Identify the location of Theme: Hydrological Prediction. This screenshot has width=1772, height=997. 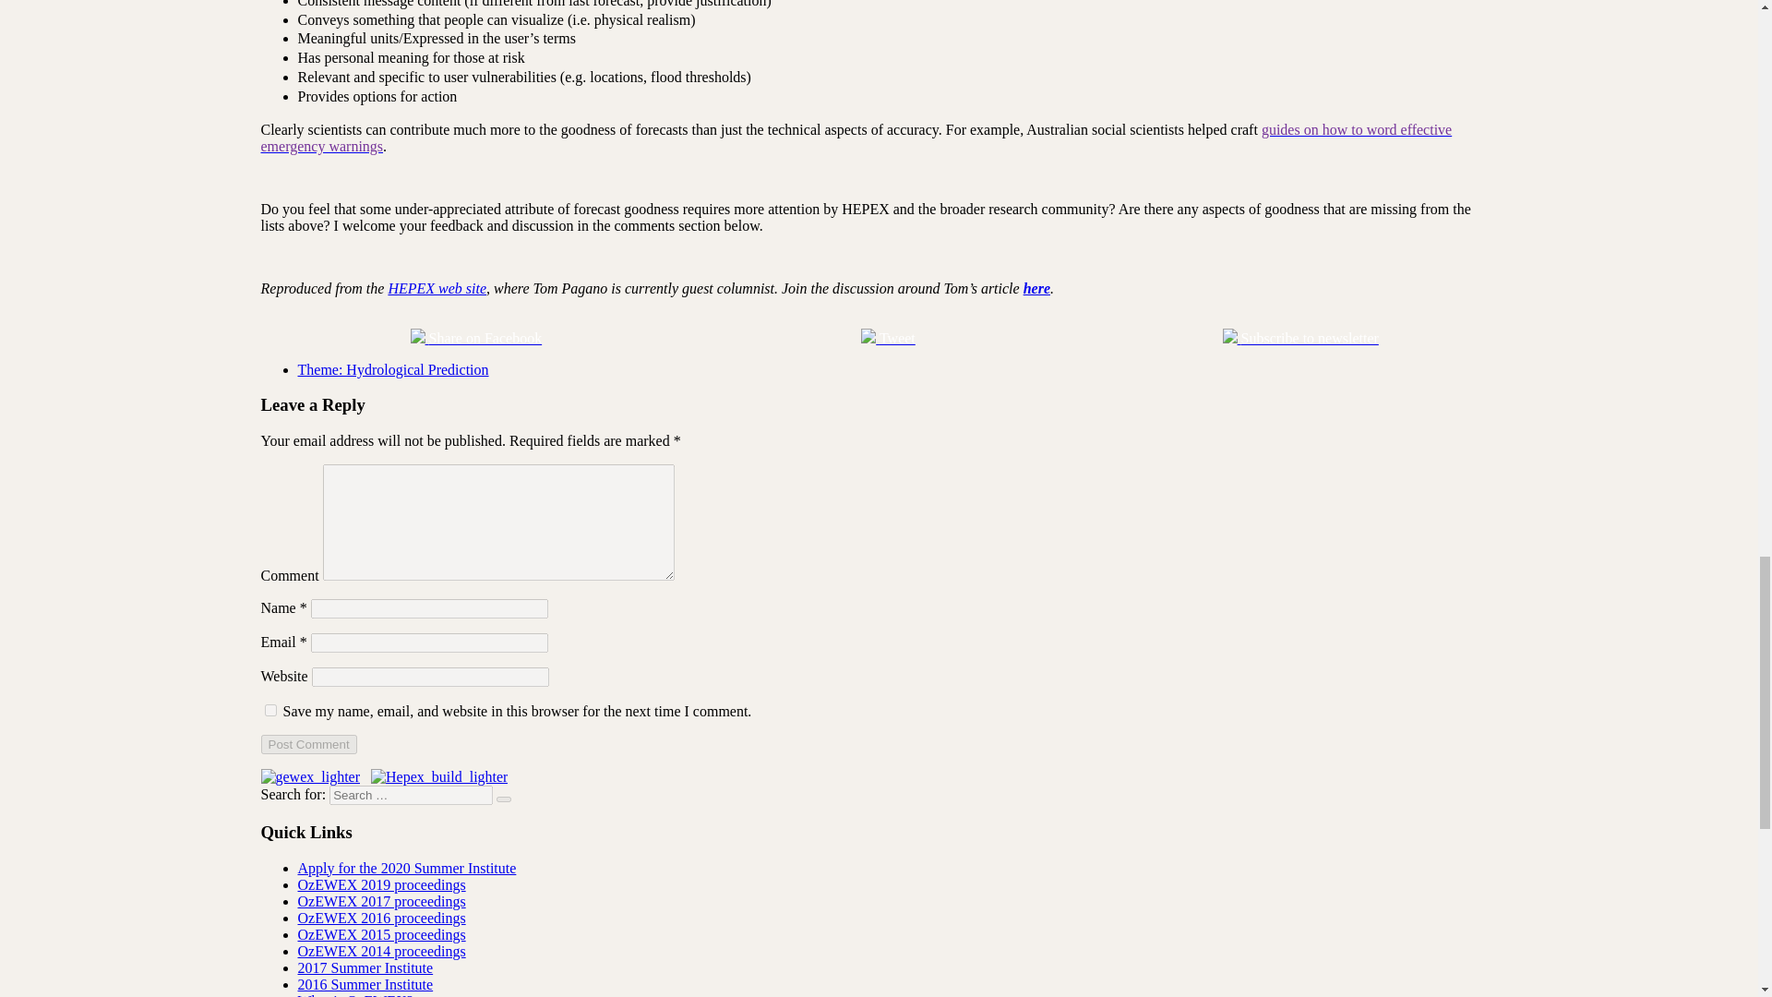
(393, 369).